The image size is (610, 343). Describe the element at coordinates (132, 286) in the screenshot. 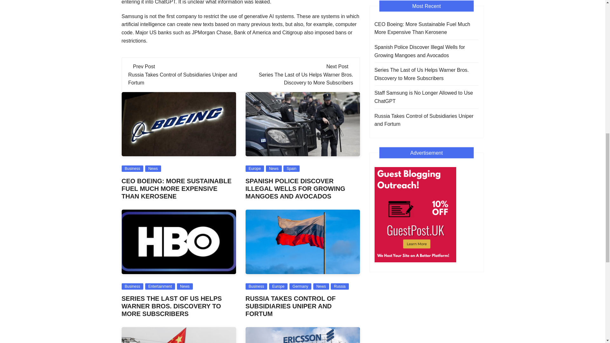

I see `Business` at that location.